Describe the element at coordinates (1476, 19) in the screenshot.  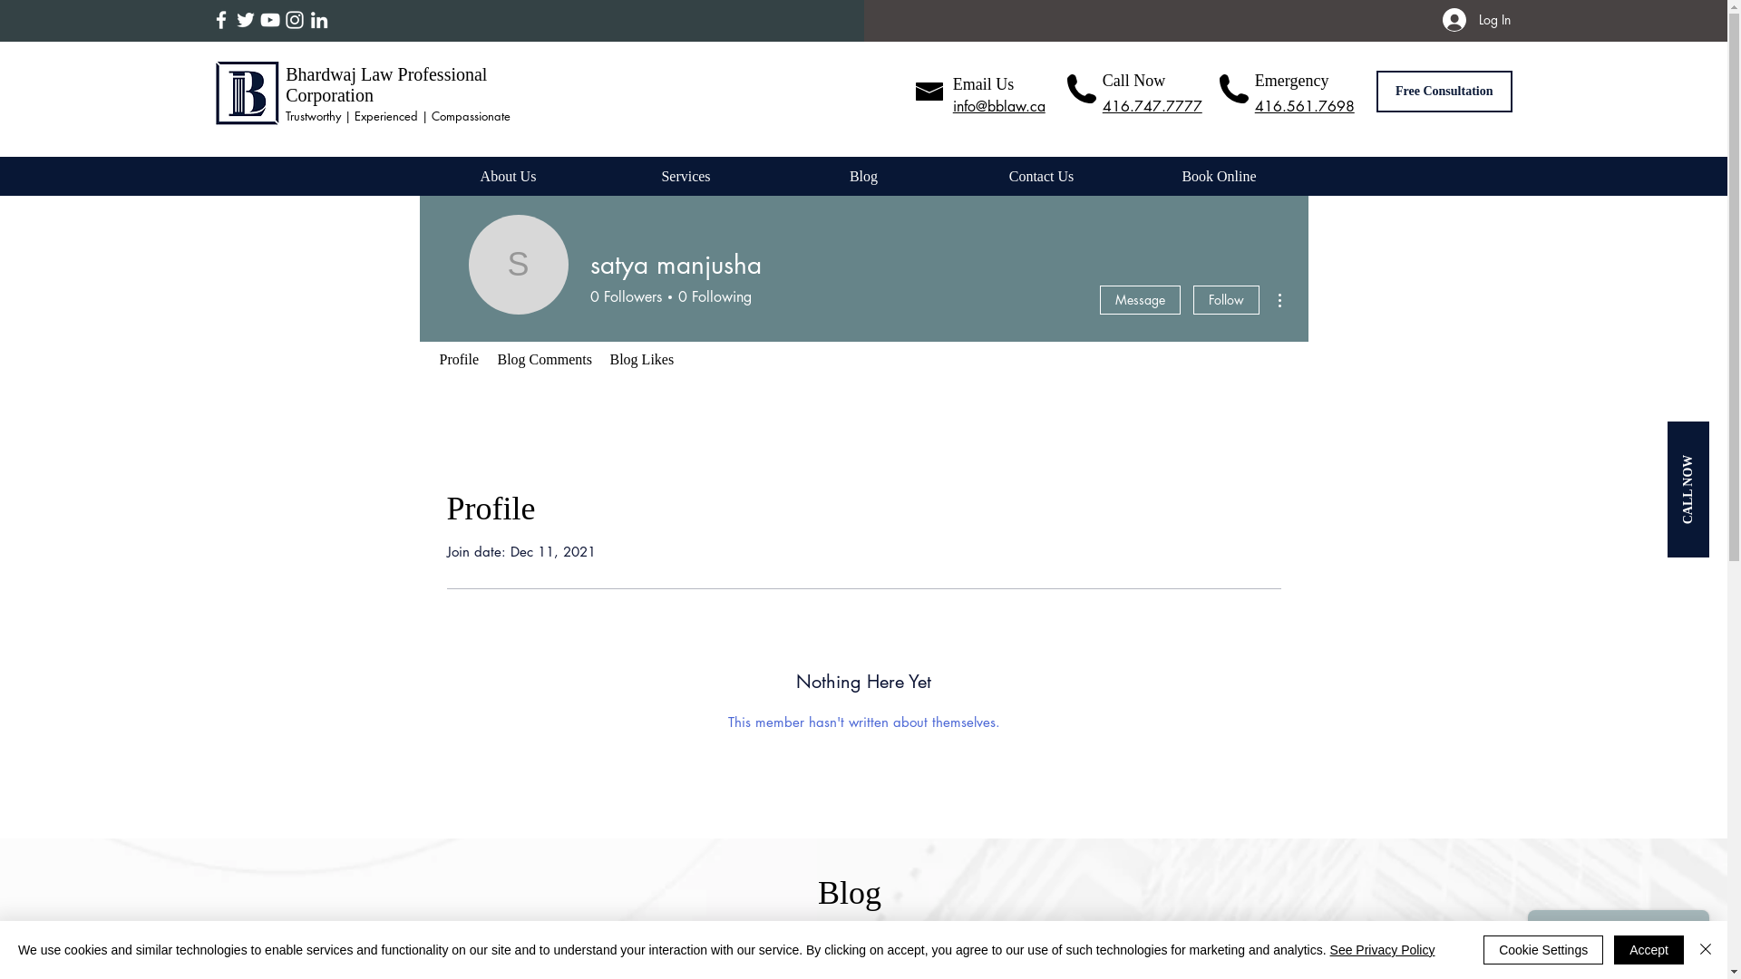
I see `Log In` at that location.